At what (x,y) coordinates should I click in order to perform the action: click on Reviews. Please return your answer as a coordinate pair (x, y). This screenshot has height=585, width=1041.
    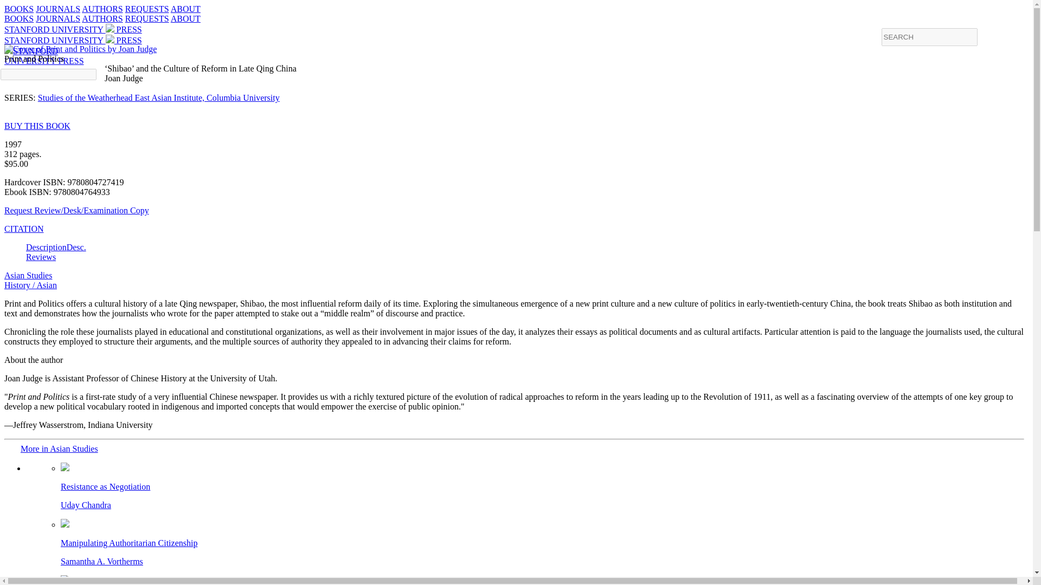
    Looking at the image, I should click on (56, 247).